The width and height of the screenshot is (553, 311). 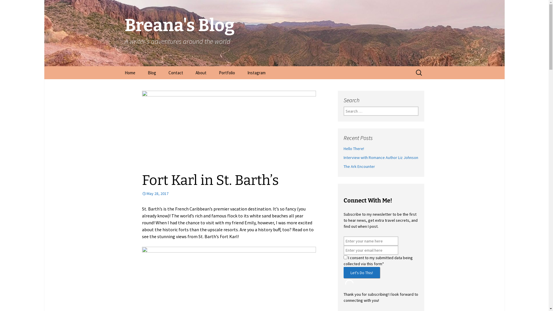 What do you see at coordinates (359, 166) in the screenshot?
I see `The Ark Encounter` at bounding box center [359, 166].